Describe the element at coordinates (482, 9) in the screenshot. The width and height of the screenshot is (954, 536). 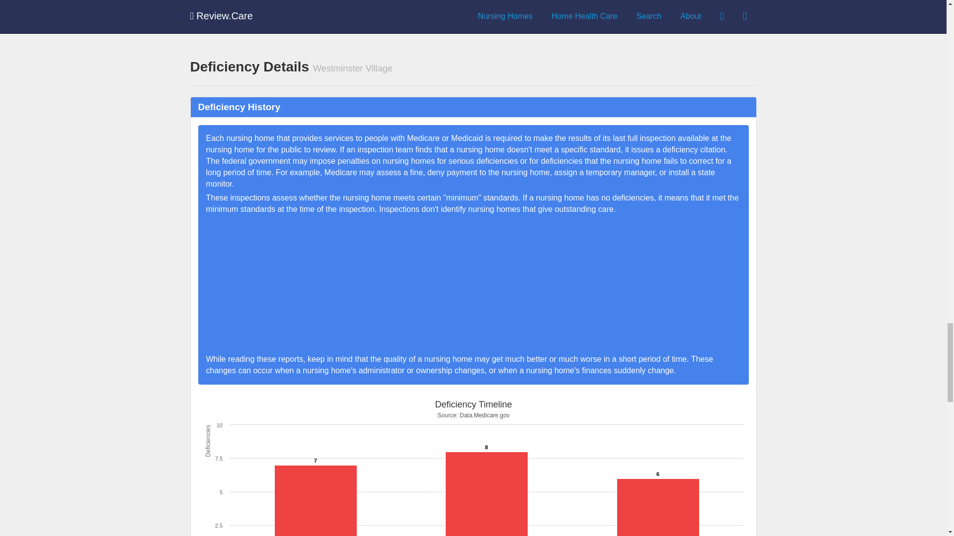
I see `Data.Medicare.gov` at that location.